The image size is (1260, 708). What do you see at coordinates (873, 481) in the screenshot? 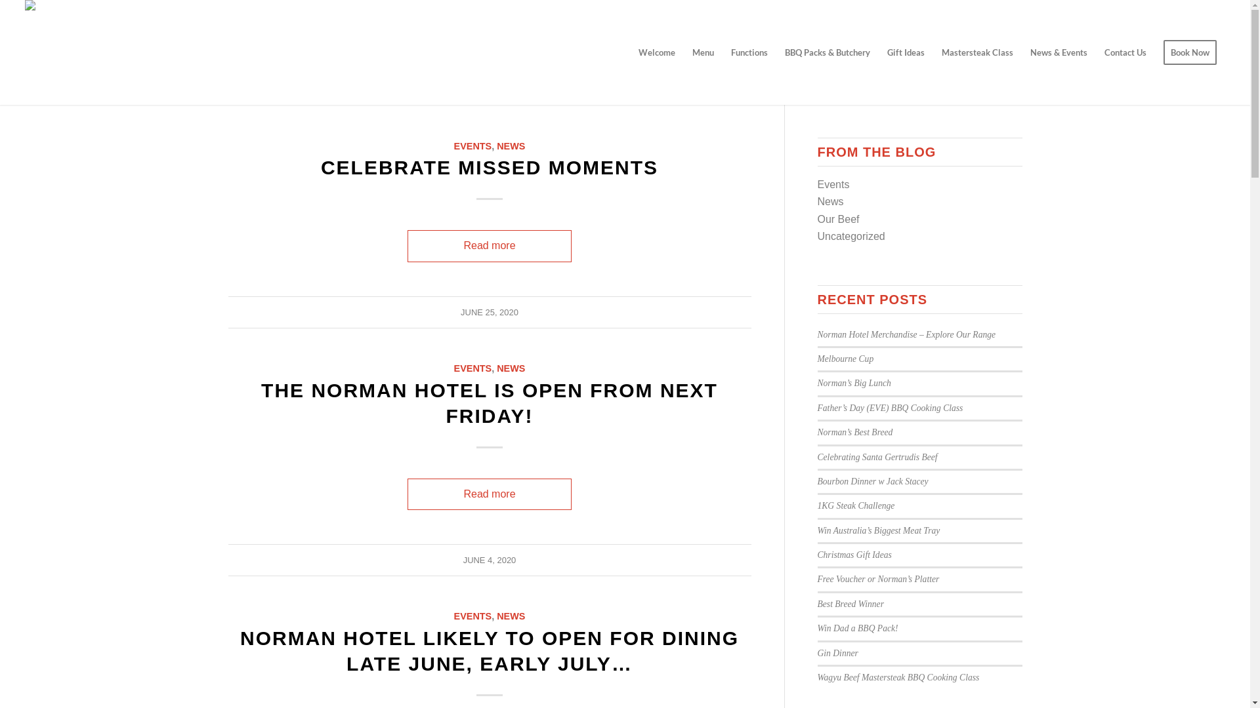
I see `Bourbon Dinner w Jack Stacey` at bounding box center [873, 481].